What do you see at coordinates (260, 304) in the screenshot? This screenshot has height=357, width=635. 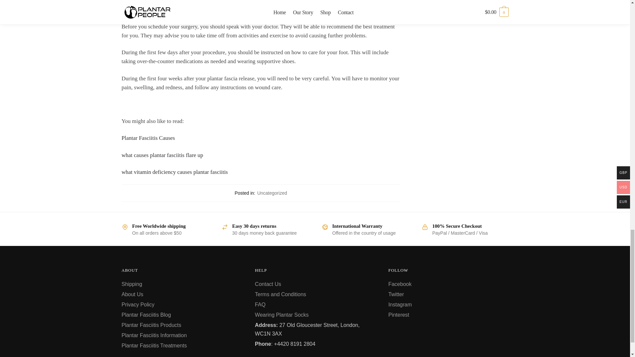 I see `FAQ` at bounding box center [260, 304].